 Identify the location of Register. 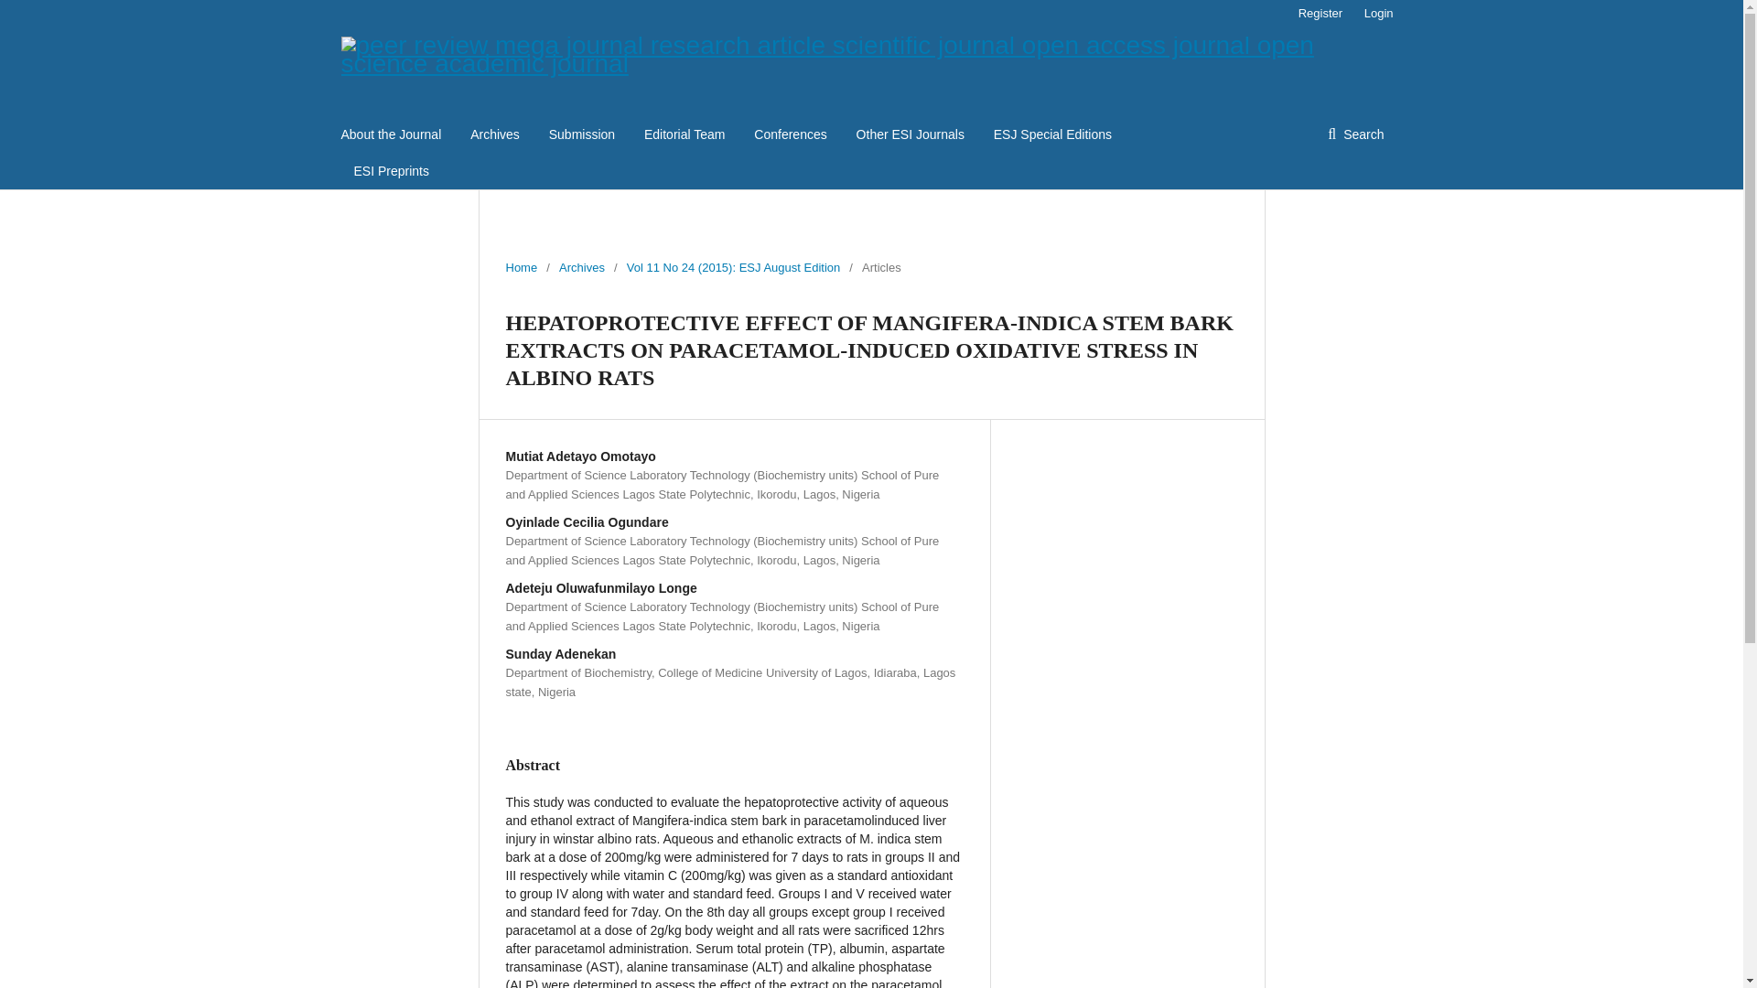
(1320, 14).